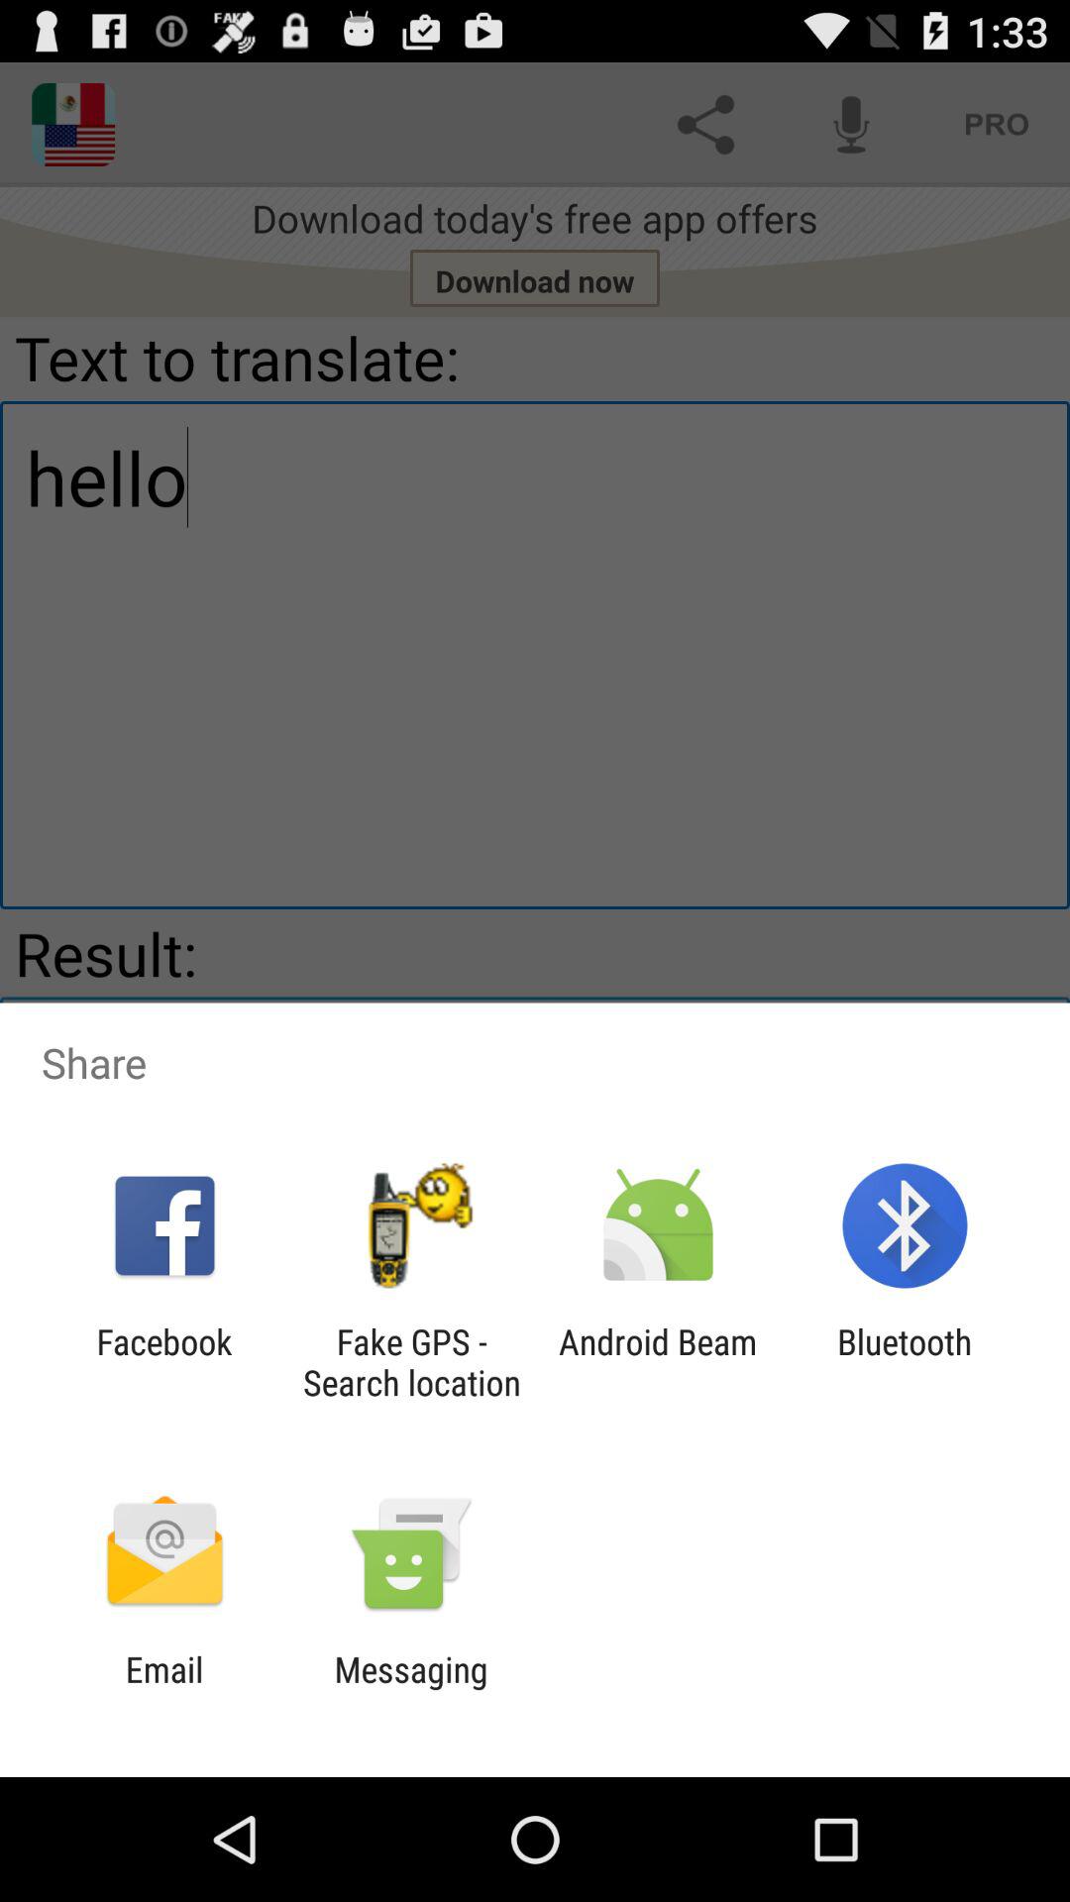  I want to click on select the app to the right of email app, so click(410, 1690).